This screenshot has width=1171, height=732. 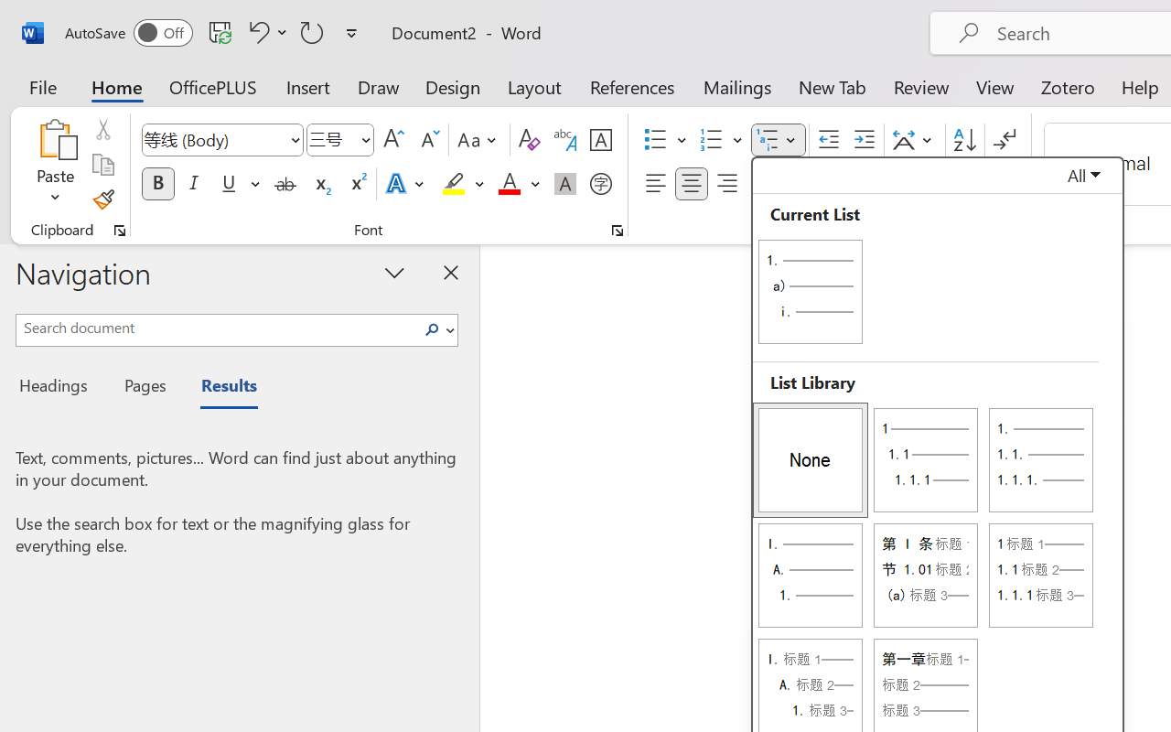 I want to click on Repeat Doc Close, so click(x=312, y=32).